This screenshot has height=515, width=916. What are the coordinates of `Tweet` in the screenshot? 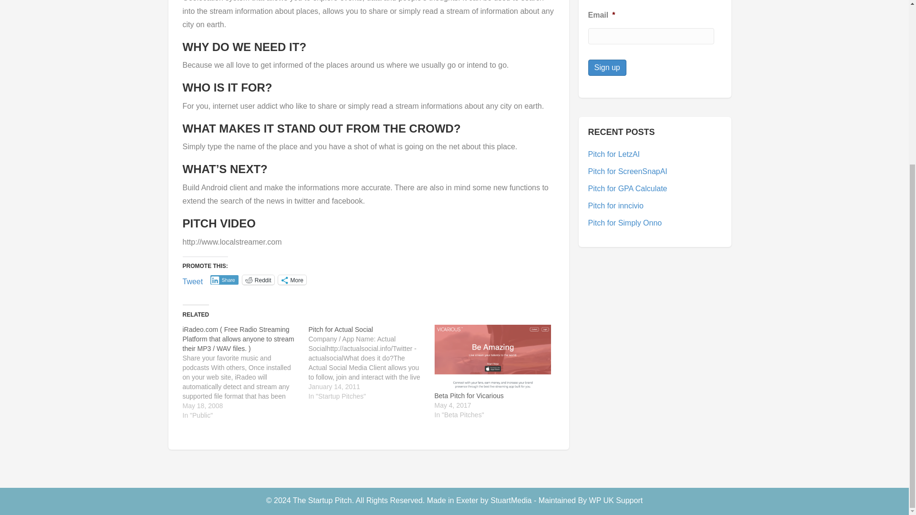 It's located at (192, 279).